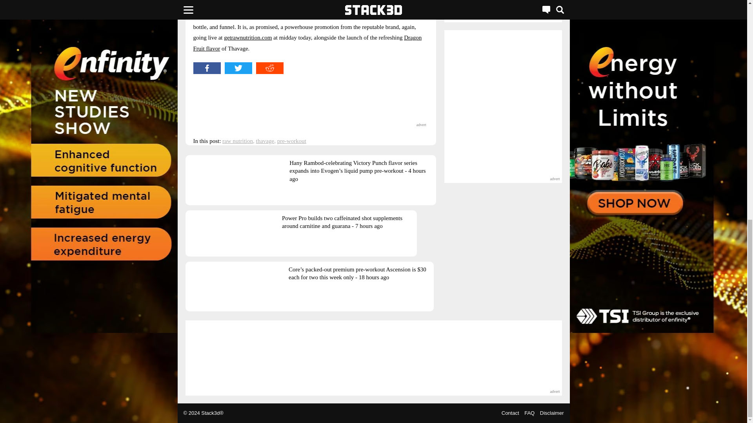 Image resolution: width=753 pixels, height=423 pixels. What do you see at coordinates (248, 37) in the screenshot?
I see `getrawnutrition.com` at bounding box center [248, 37].